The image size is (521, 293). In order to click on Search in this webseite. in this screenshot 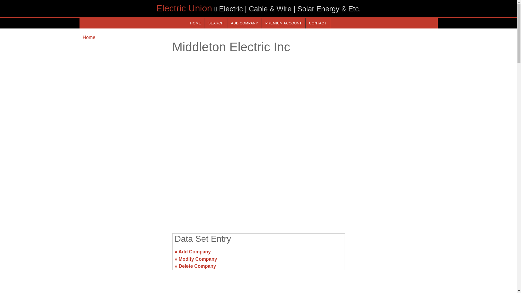, I will do `click(216, 23)`.